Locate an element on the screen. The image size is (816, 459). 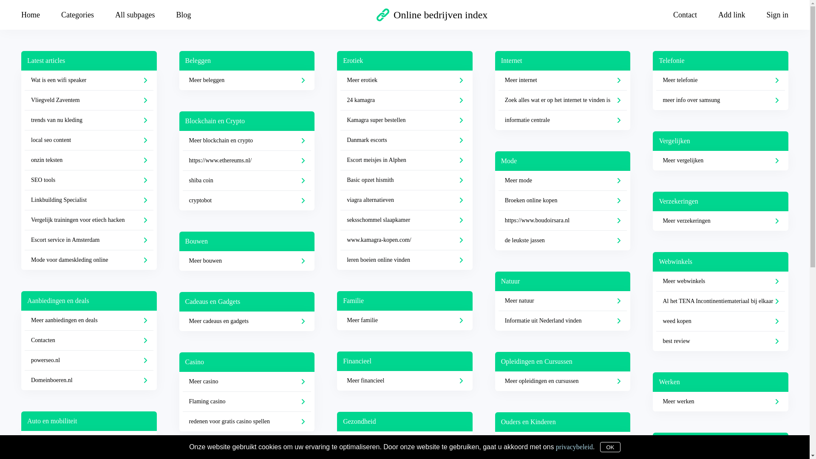
Terms & Conditions is located at coordinates (431, 450).